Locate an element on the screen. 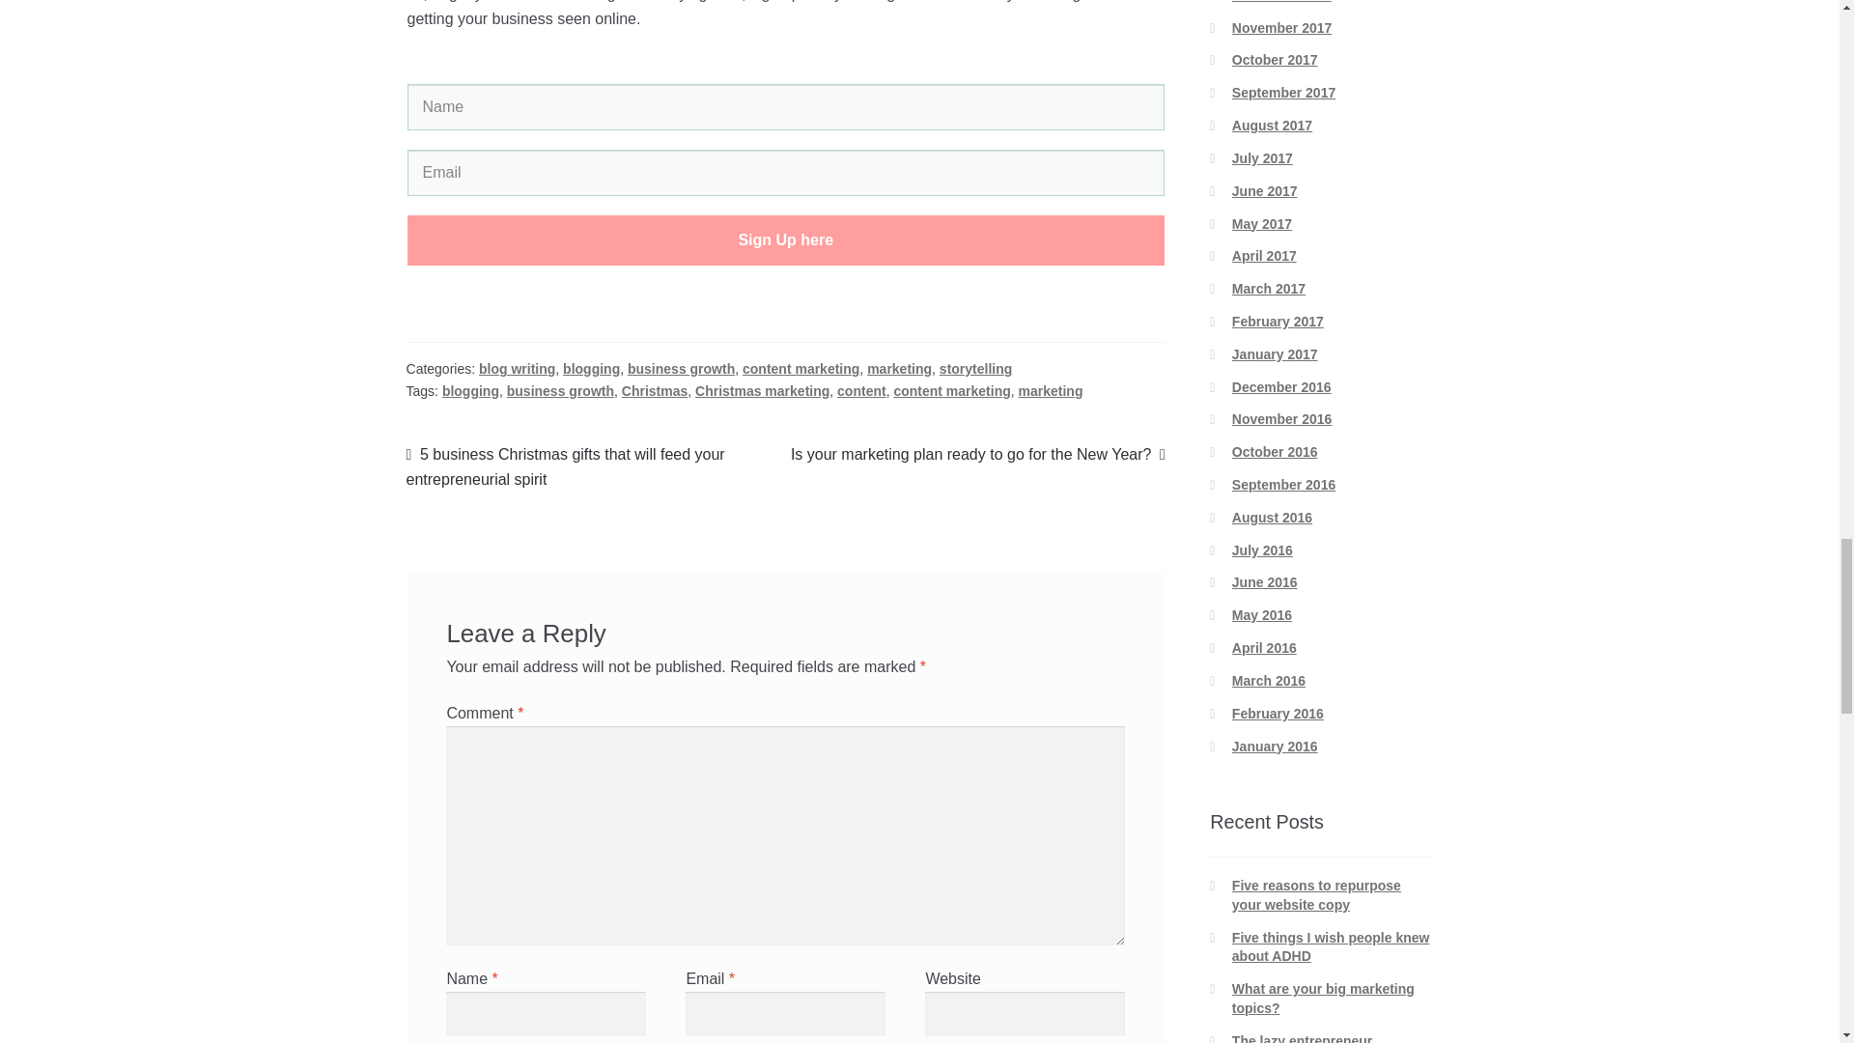 The height and width of the screenshot is (1043, 1854). blog writing is located at coordinates (516, 368).